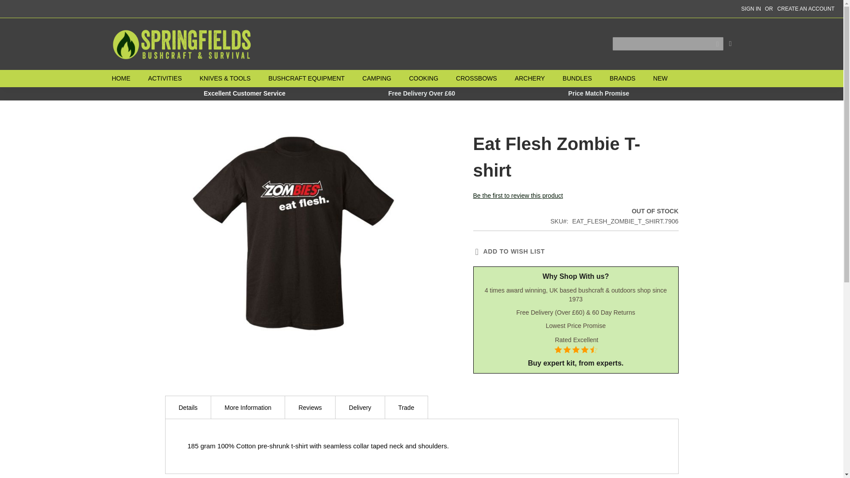 This screenshot has height=478, width=850. I want to click on SIGN IN, so click(751, 9).